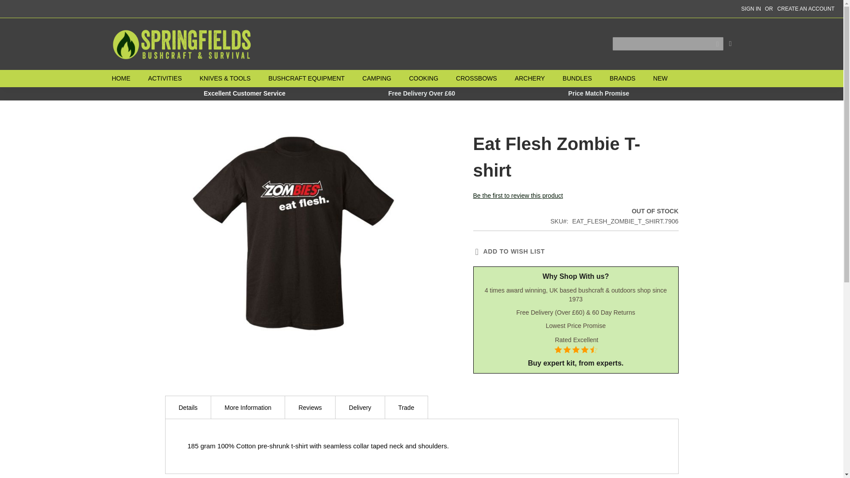 This screenshot has height=478, width=850. I want to click on SIGN IN, so click(751, 9).